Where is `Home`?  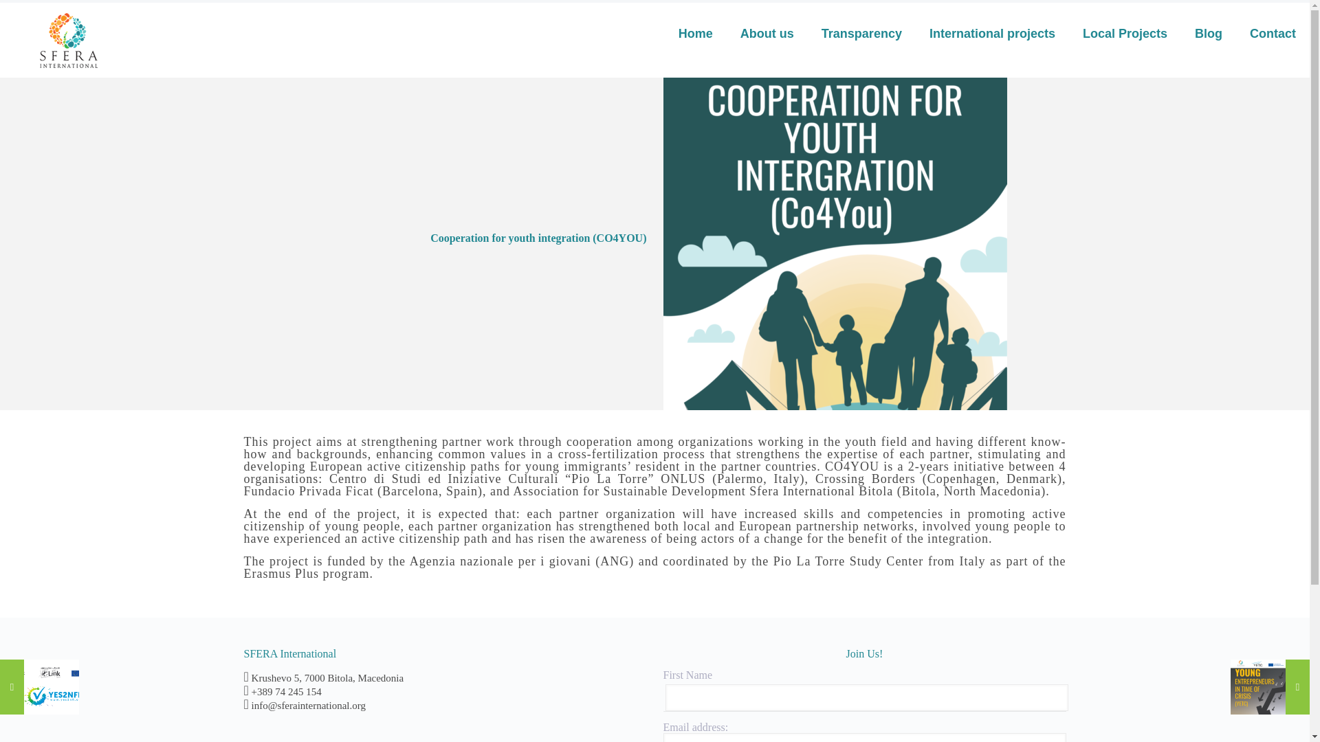
Home is located at coordinates (696, 33).